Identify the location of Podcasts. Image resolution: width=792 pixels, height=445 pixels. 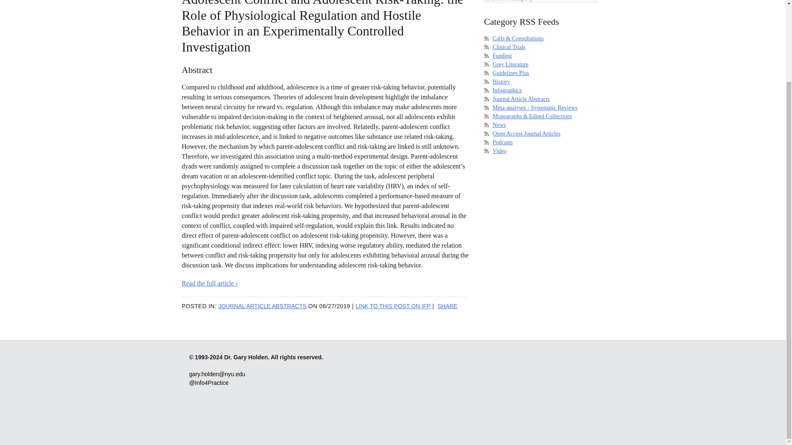
(502, 143).